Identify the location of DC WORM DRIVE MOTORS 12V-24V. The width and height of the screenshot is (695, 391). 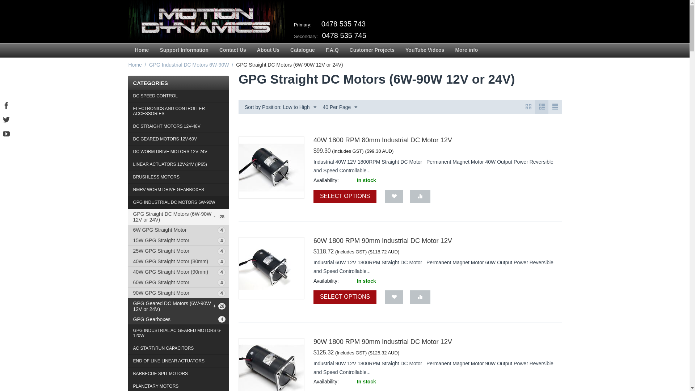
(178, 152).